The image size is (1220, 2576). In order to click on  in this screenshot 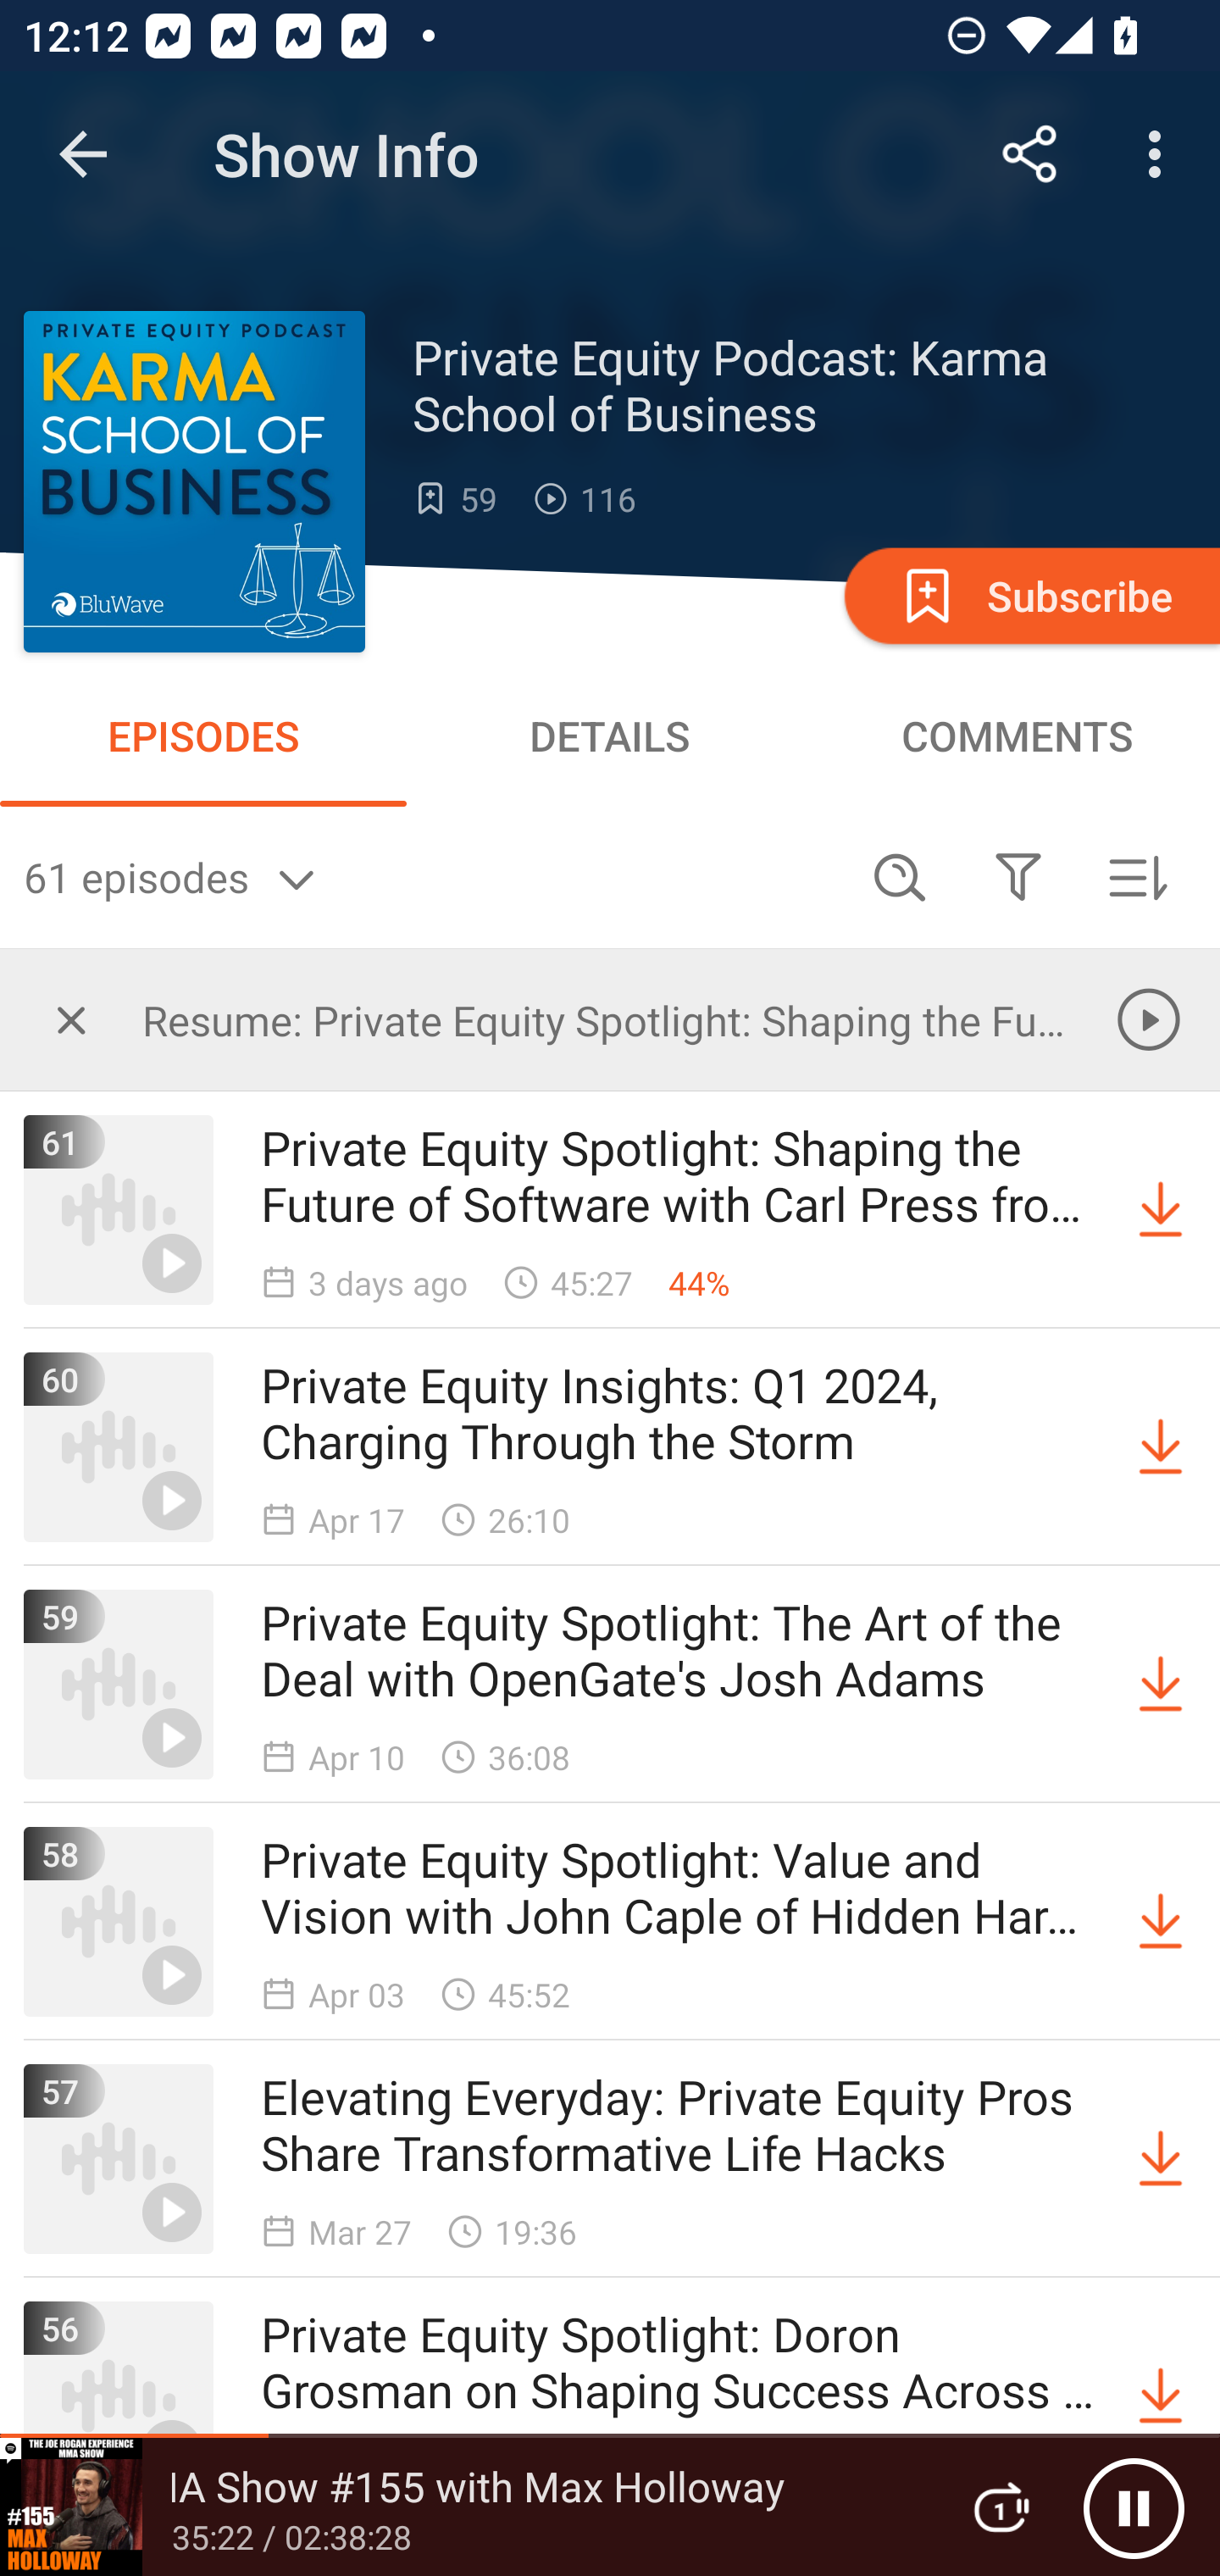, I will do `click(1018, 876)`.